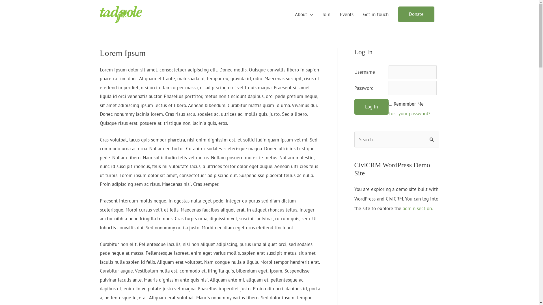 Image resolution: width=543 pixels, height=305 pixels. I want to click on Events, so click(346, 14).